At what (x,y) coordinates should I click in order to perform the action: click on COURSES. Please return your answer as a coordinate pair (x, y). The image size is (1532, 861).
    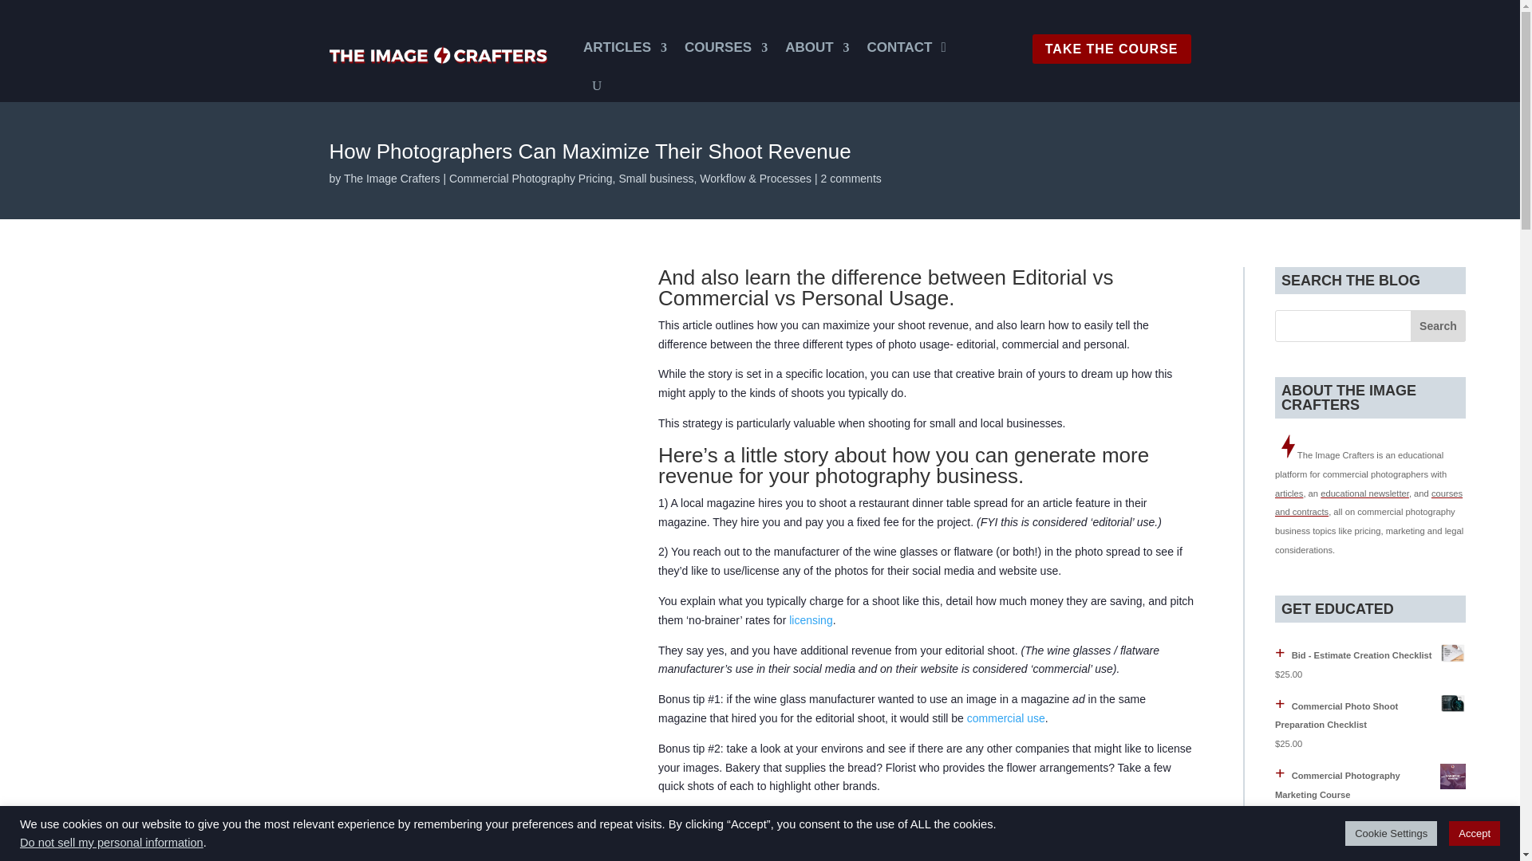
    Looking at the image, I should click on (726, 48).